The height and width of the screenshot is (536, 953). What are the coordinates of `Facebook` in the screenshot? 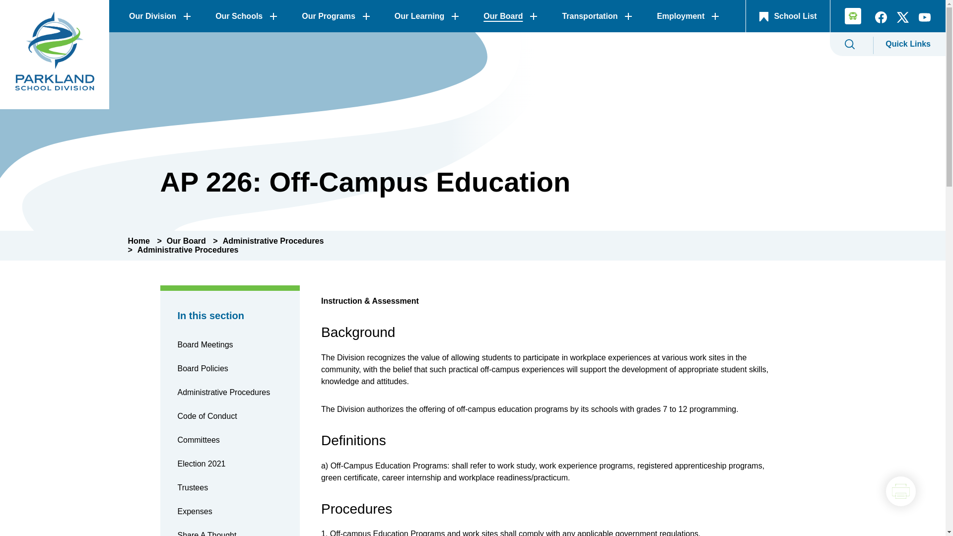 It's located at (881, 20).